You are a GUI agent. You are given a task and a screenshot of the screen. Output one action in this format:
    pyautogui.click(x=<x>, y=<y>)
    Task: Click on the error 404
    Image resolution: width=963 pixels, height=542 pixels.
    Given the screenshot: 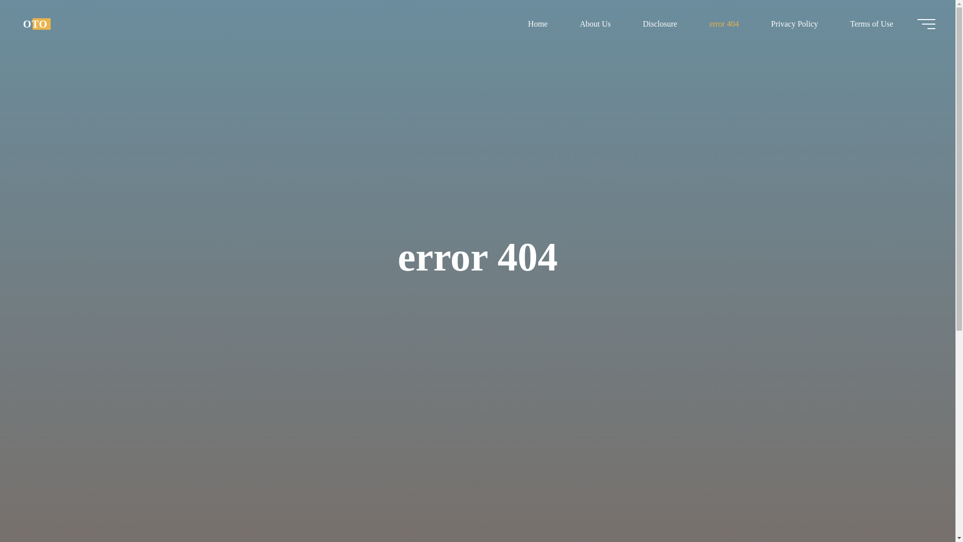 What is the action you would take?
    pyautogui.click(x=724, y=24)
    